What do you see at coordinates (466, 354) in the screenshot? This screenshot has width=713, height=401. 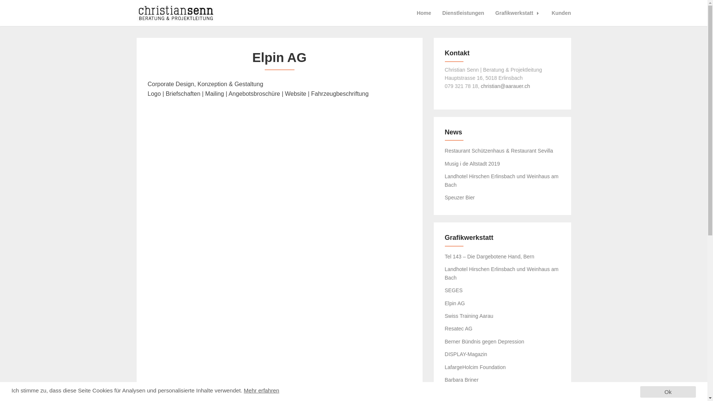 I see `DISPLAY-Magazin` at bounding box center [466, 354].